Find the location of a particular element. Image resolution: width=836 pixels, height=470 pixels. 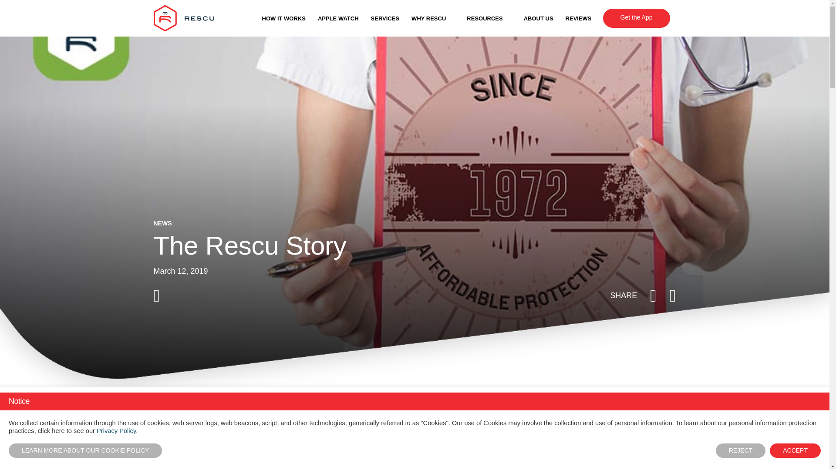

Rescu Saves Lives is located at coordinates (183, 18).